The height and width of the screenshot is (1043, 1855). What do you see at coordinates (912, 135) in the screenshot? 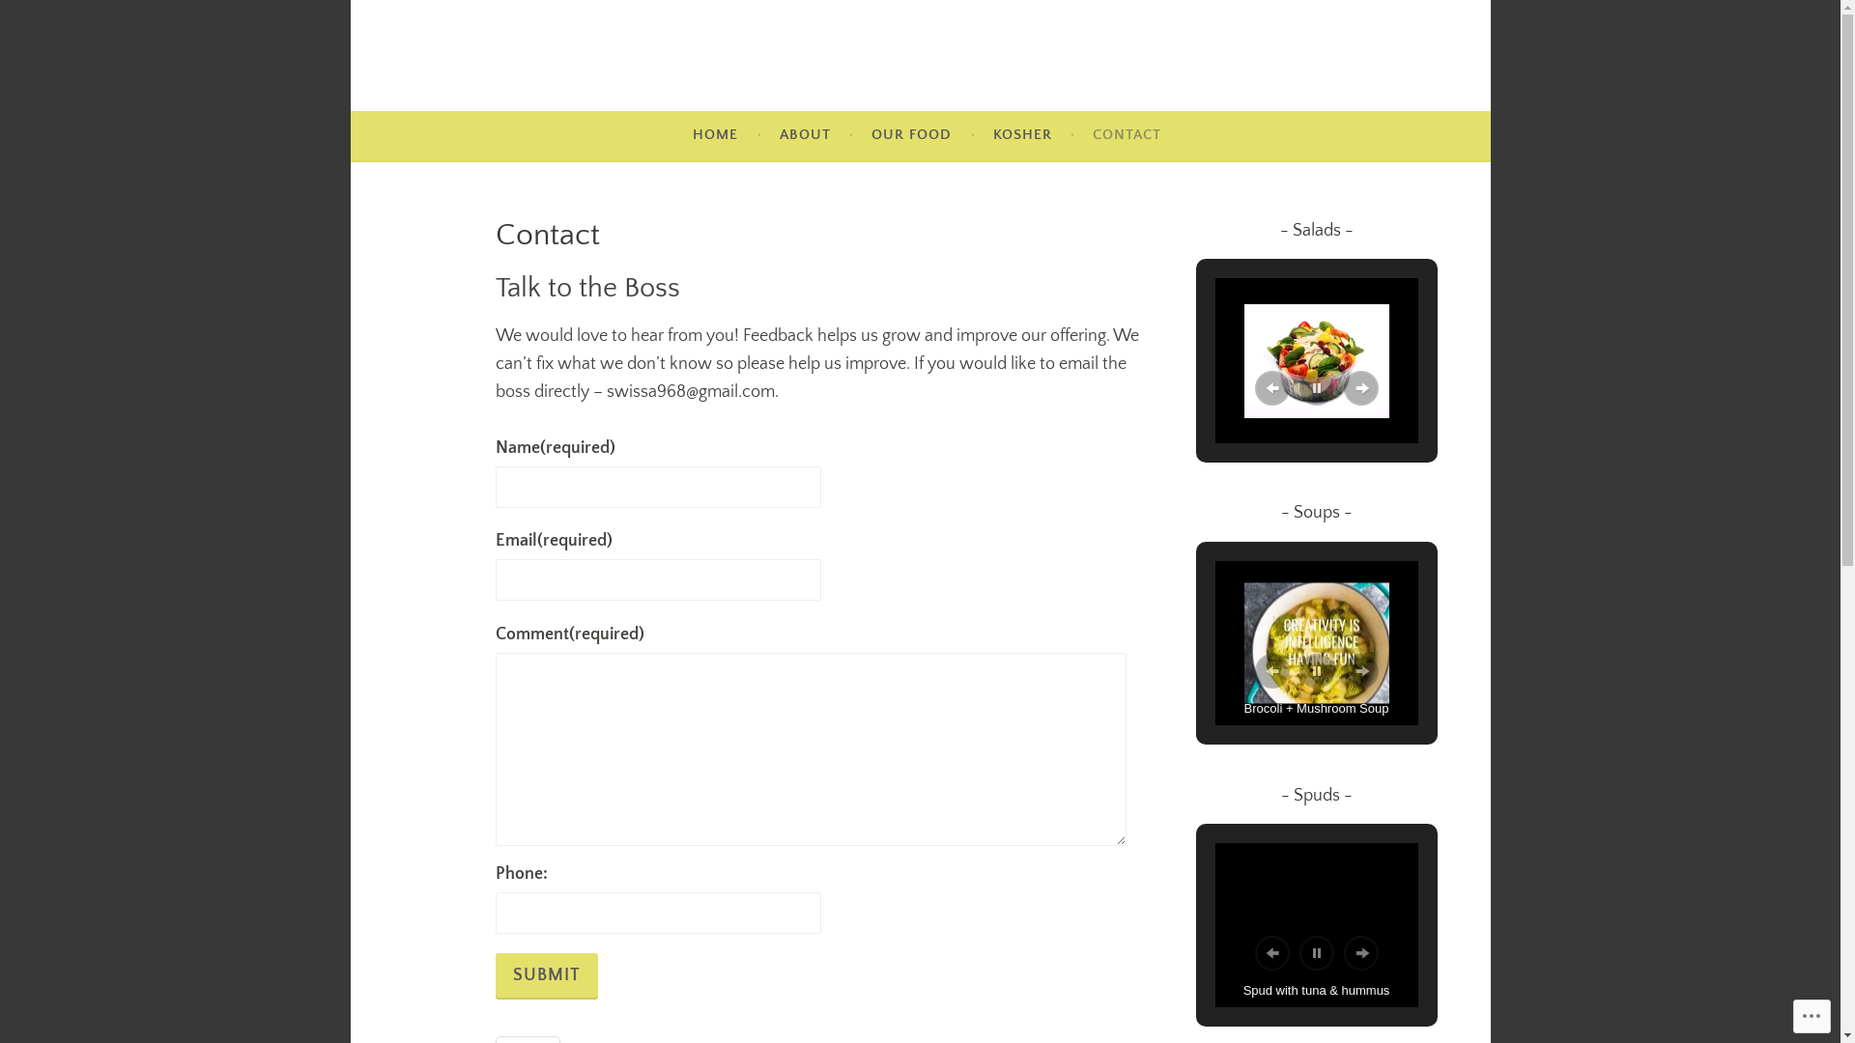
I see `OUR FOOD` at bounding box center [912, 135].